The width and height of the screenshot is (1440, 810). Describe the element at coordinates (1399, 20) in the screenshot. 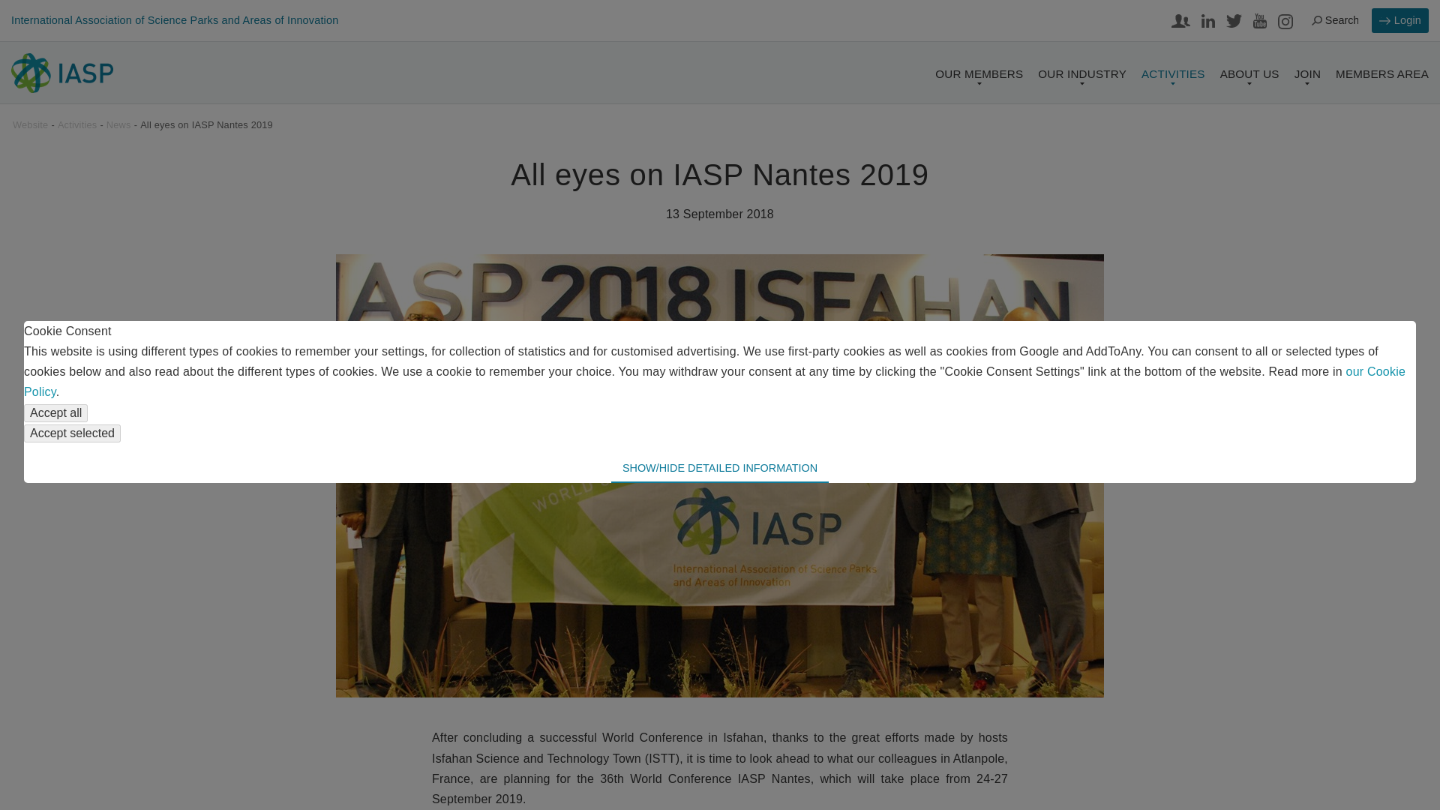

I see `Login` at that location.